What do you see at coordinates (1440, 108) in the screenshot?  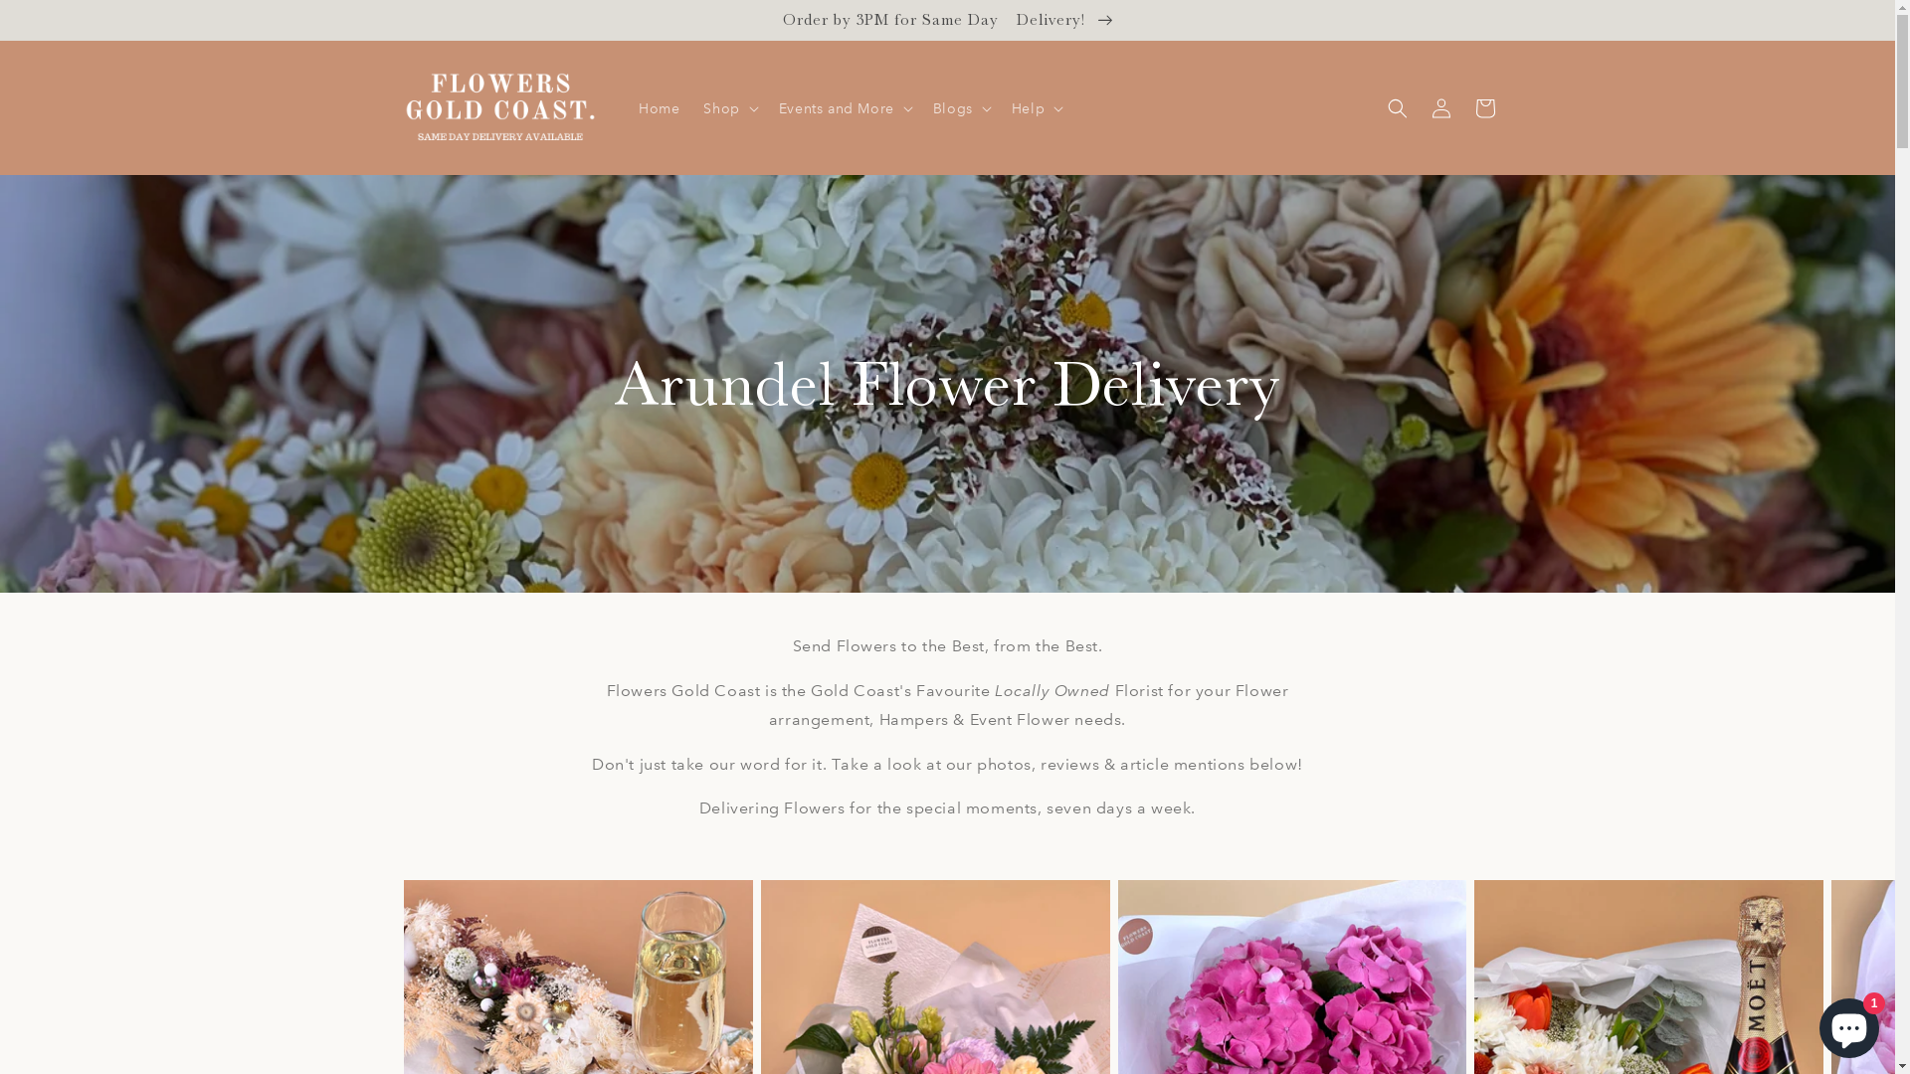 I see `Log in` at bounding box center [1440, 108].